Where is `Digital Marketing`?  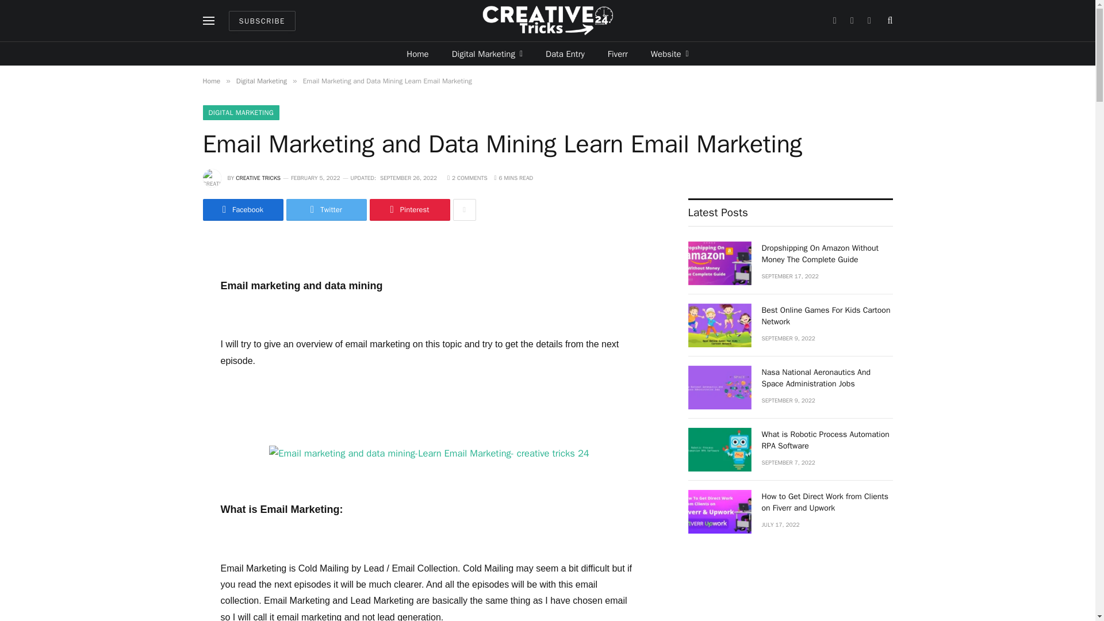 Digital Marketing is located at coordinates (488, 54).